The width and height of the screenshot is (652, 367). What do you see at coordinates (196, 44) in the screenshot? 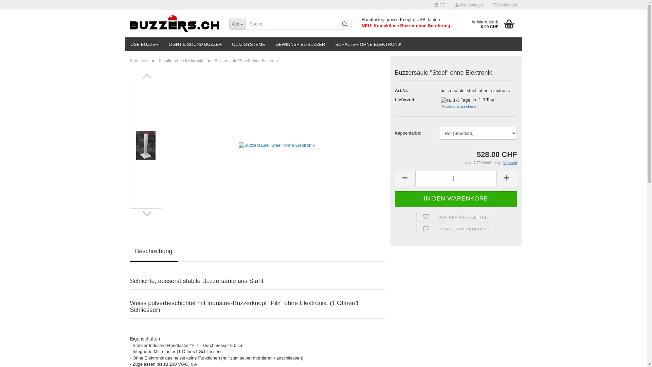
I see `LIGHT & SOUND BUZZER` at bounding box center [196, 44].